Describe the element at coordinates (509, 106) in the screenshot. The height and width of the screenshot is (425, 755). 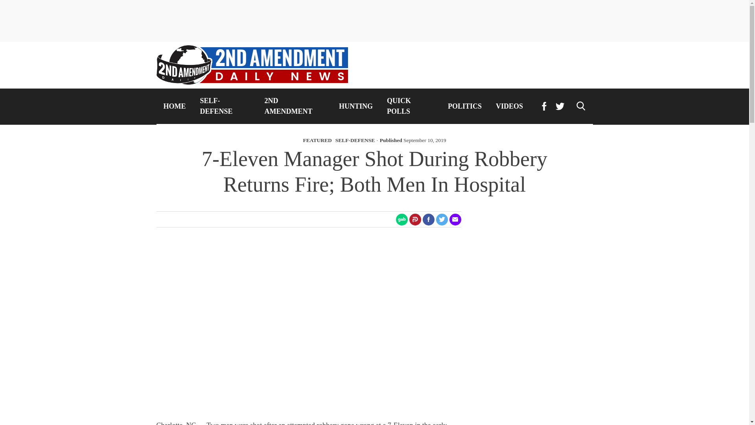
I see `VIDEOS` at that location.